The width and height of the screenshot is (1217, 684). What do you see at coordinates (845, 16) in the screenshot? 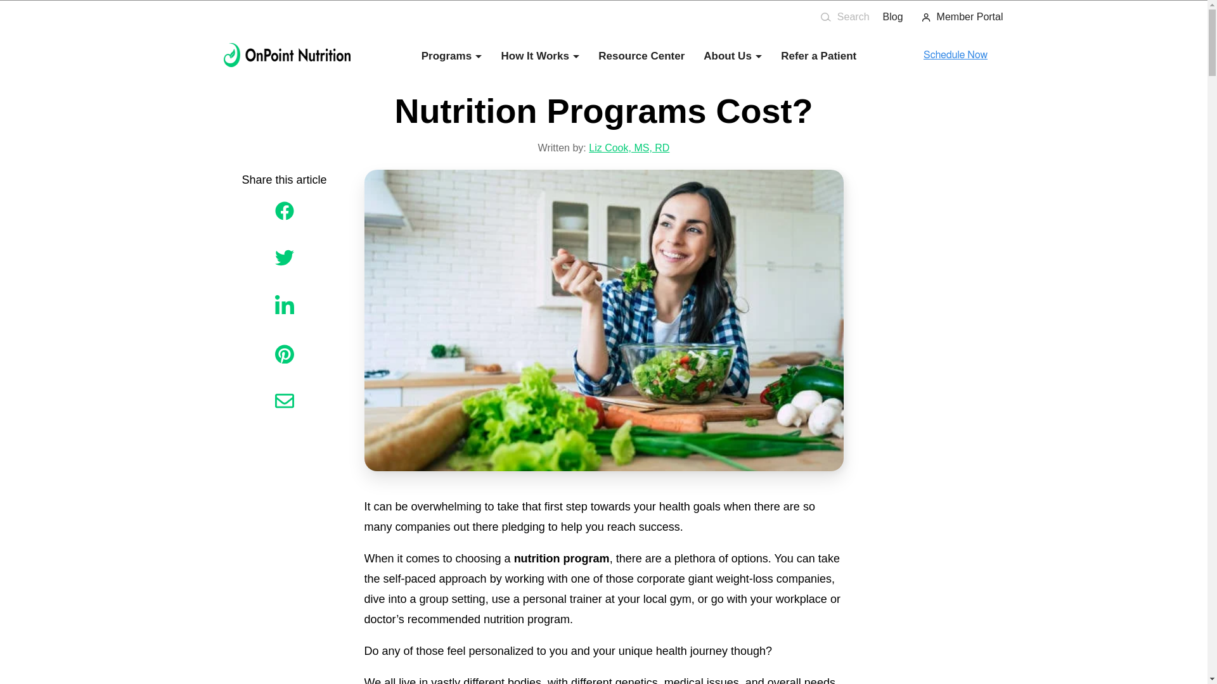
I see `Search` at bounding box center [845, 16].